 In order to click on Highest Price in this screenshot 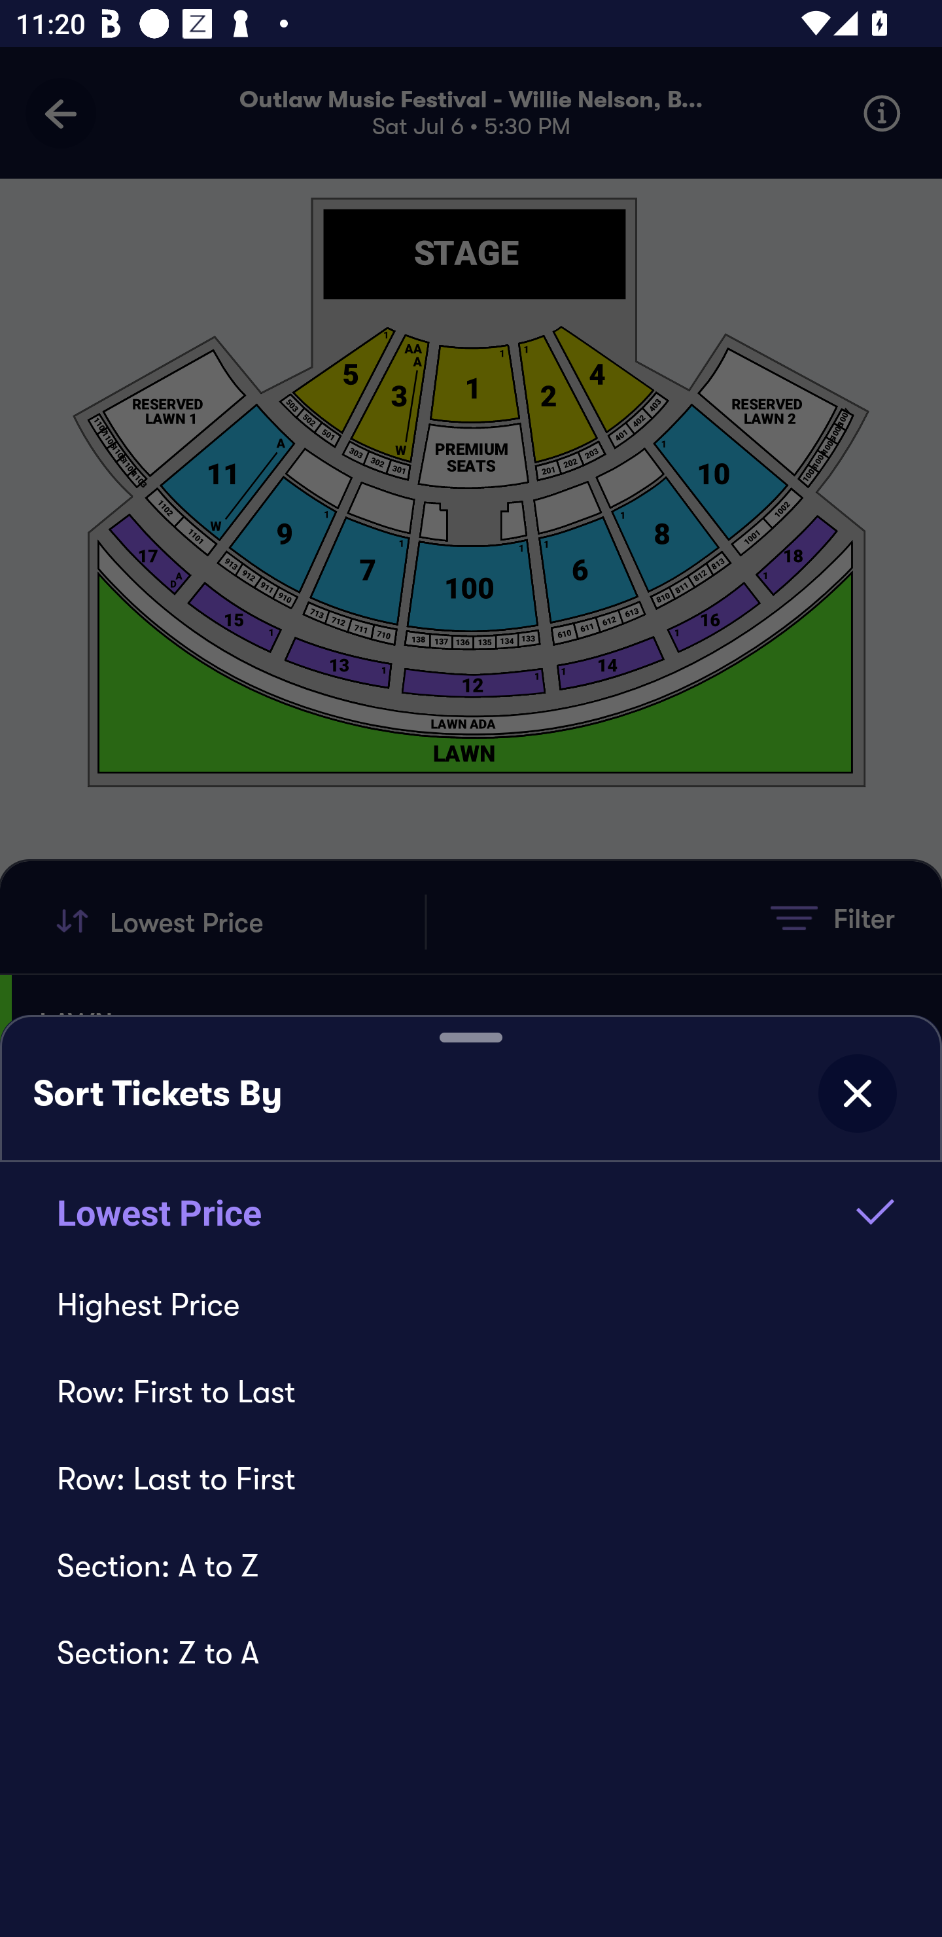, I will do `click(471, 1304)`.